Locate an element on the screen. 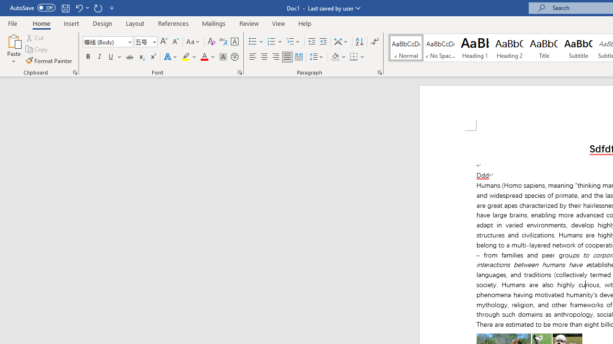 The height and width of the screenshot is (344, 613). Increase Indent is located at coordinates (323, 42).